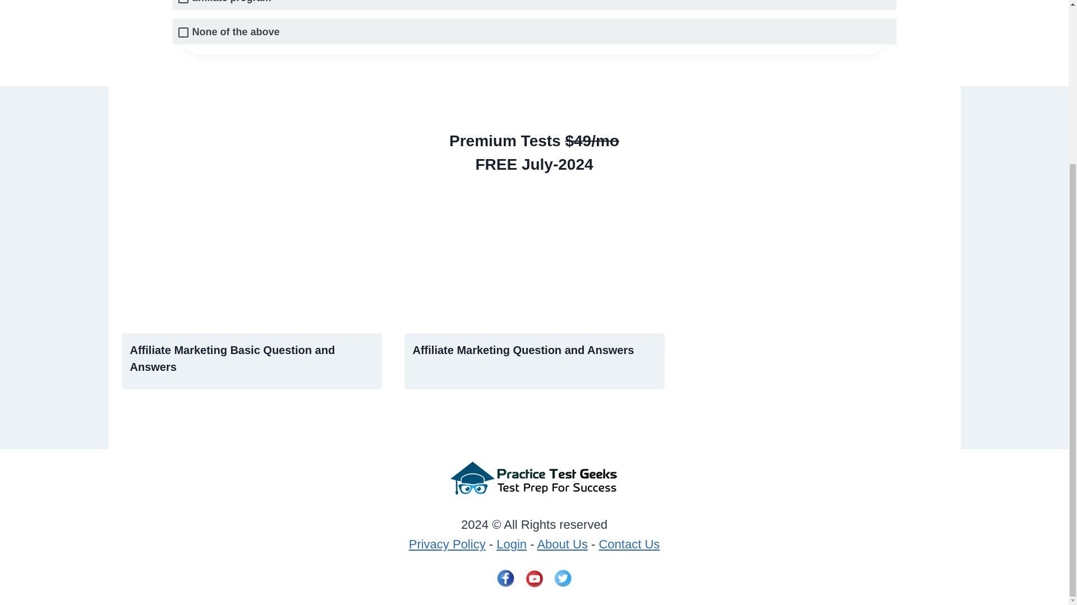  What do you see at coordinates (629, 544) in the screenshot?
I see `Contact Us` at bounding box center [629, 544].